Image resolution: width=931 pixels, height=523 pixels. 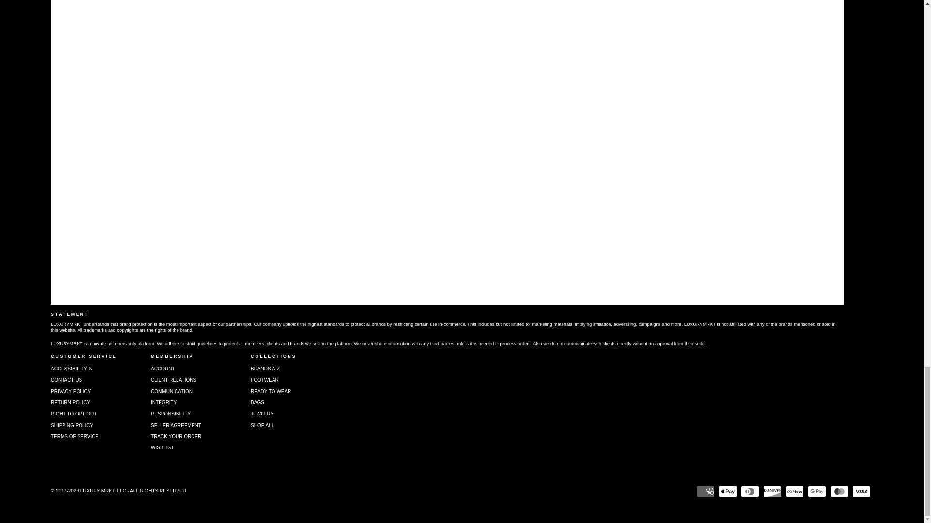 I want to click on Mastercard, so click(x=839, y=492).